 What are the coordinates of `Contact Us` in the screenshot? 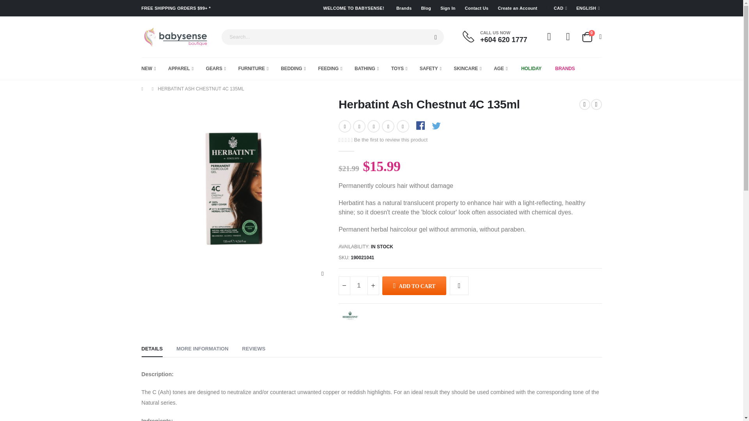 It's located at (591, 37).